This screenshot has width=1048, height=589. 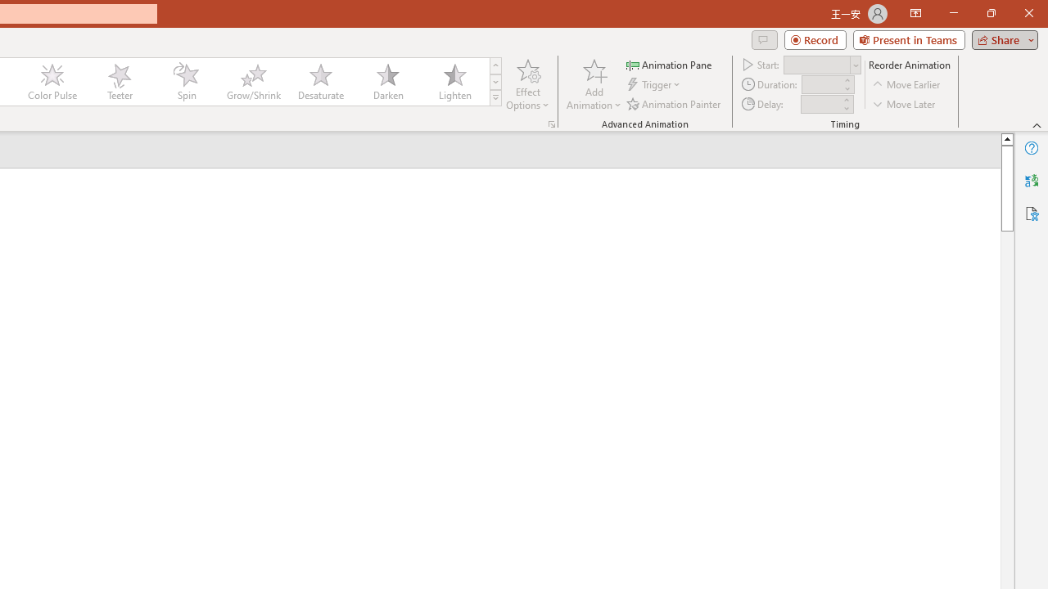 What do you see at coordinates (186, 82) in the screenshot?
I see `Spin` at bounding box center [186, 82].